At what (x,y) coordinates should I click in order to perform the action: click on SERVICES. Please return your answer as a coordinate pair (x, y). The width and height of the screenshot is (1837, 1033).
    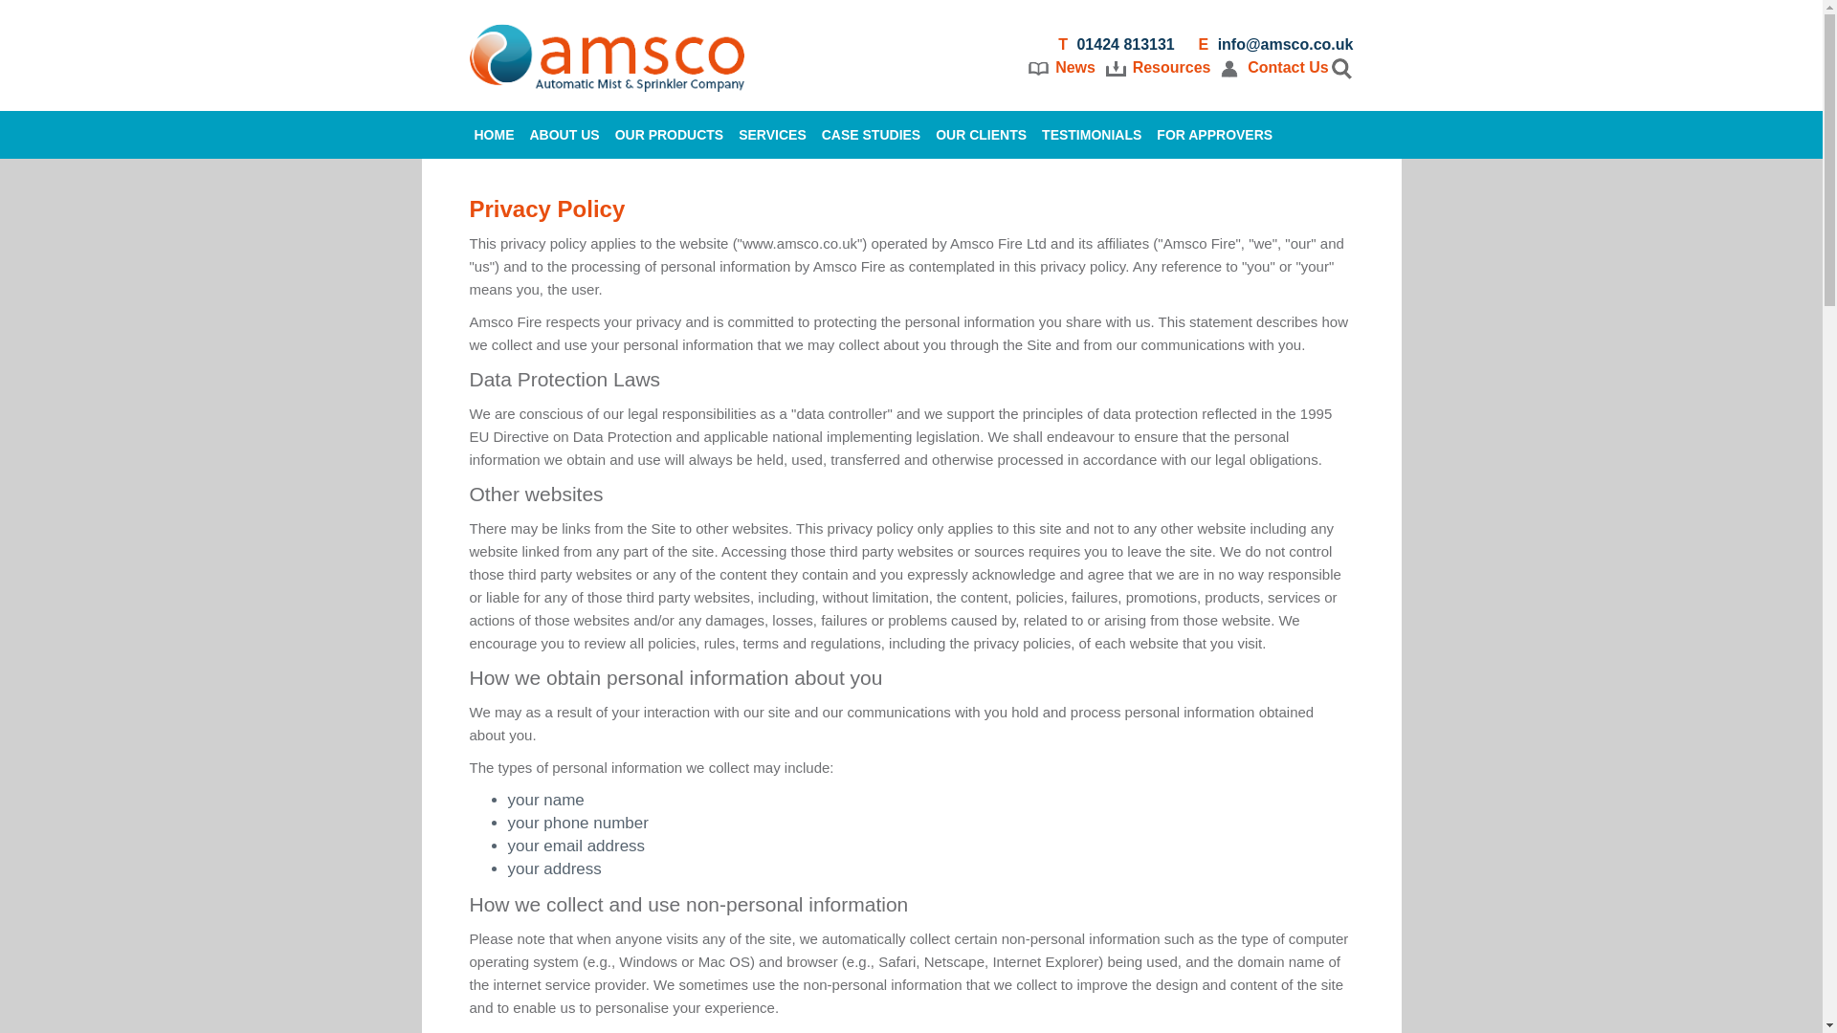
    Looking at the image, I should click on (772, 134).